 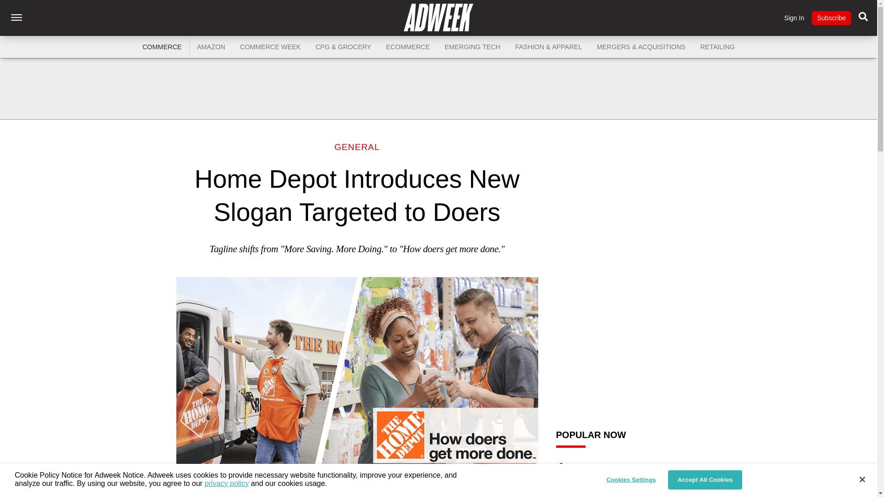 I want to click on 3rd party ad content, so click(x=439, y=88).